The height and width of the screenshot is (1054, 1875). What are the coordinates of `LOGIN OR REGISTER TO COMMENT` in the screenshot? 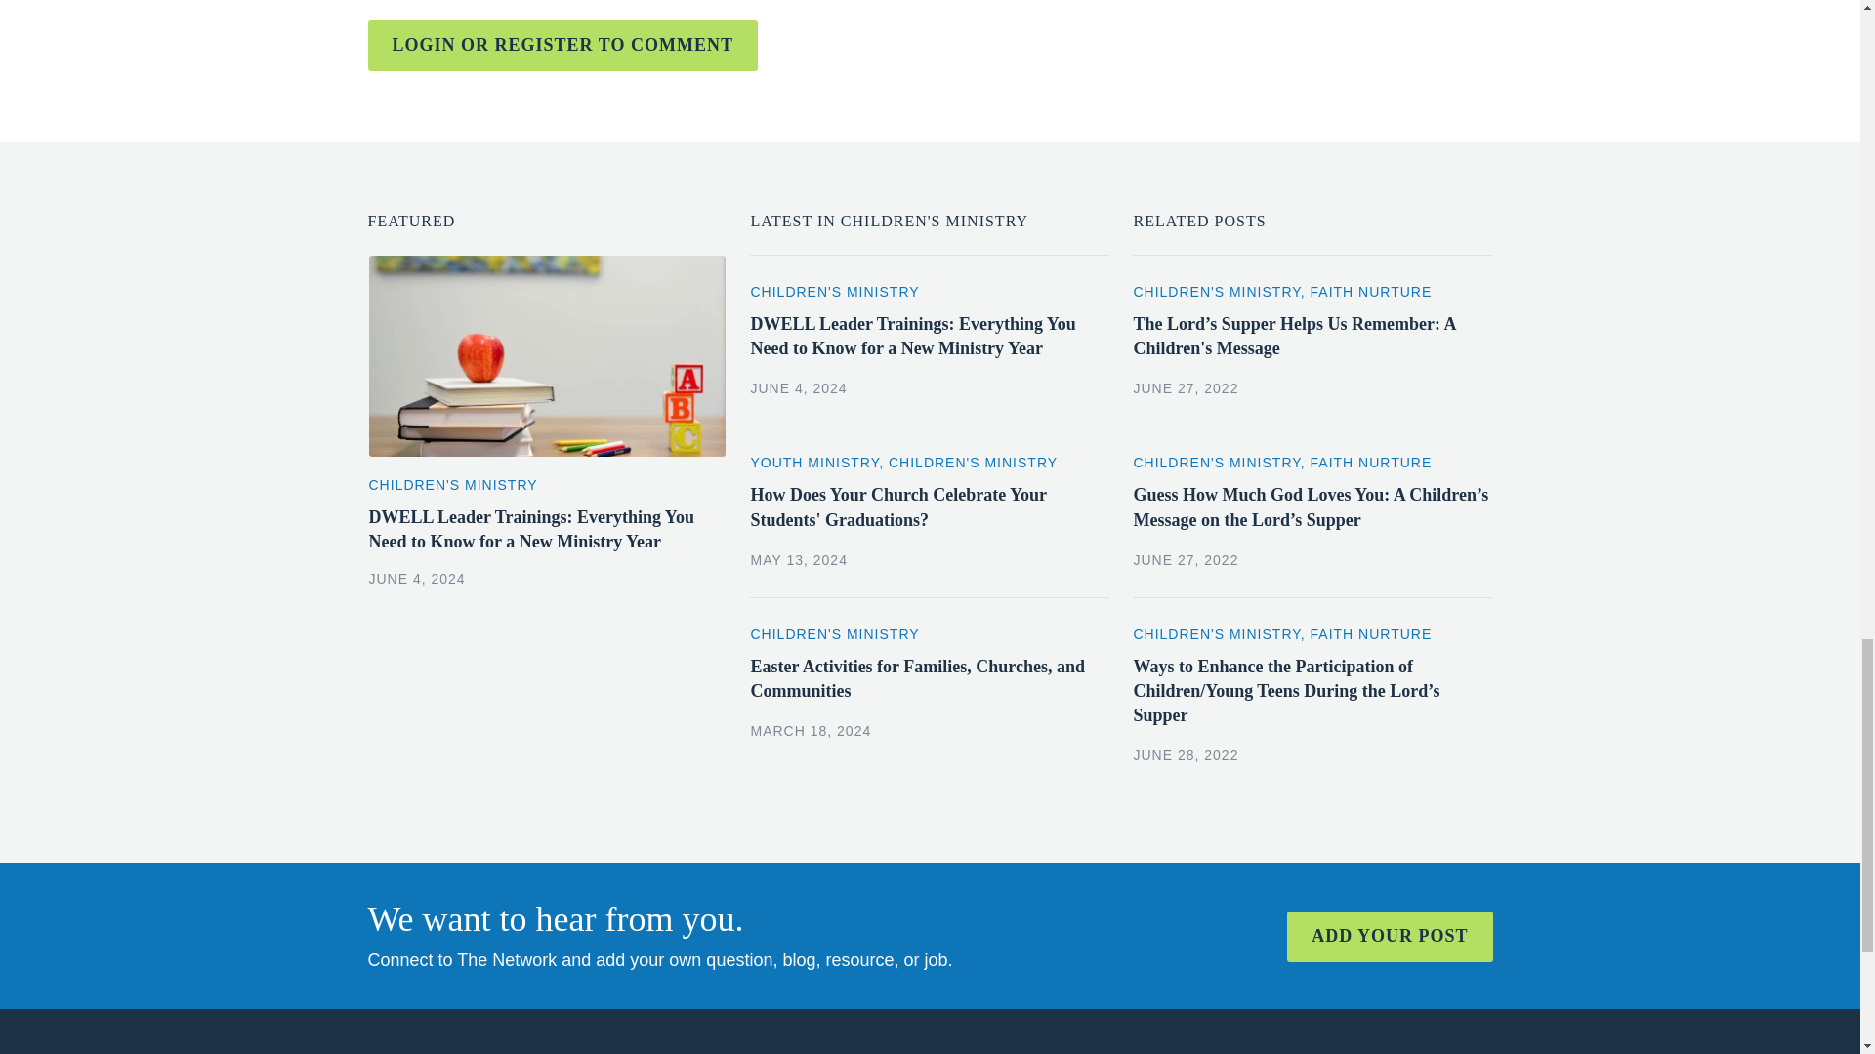 It's located at (562, 45).